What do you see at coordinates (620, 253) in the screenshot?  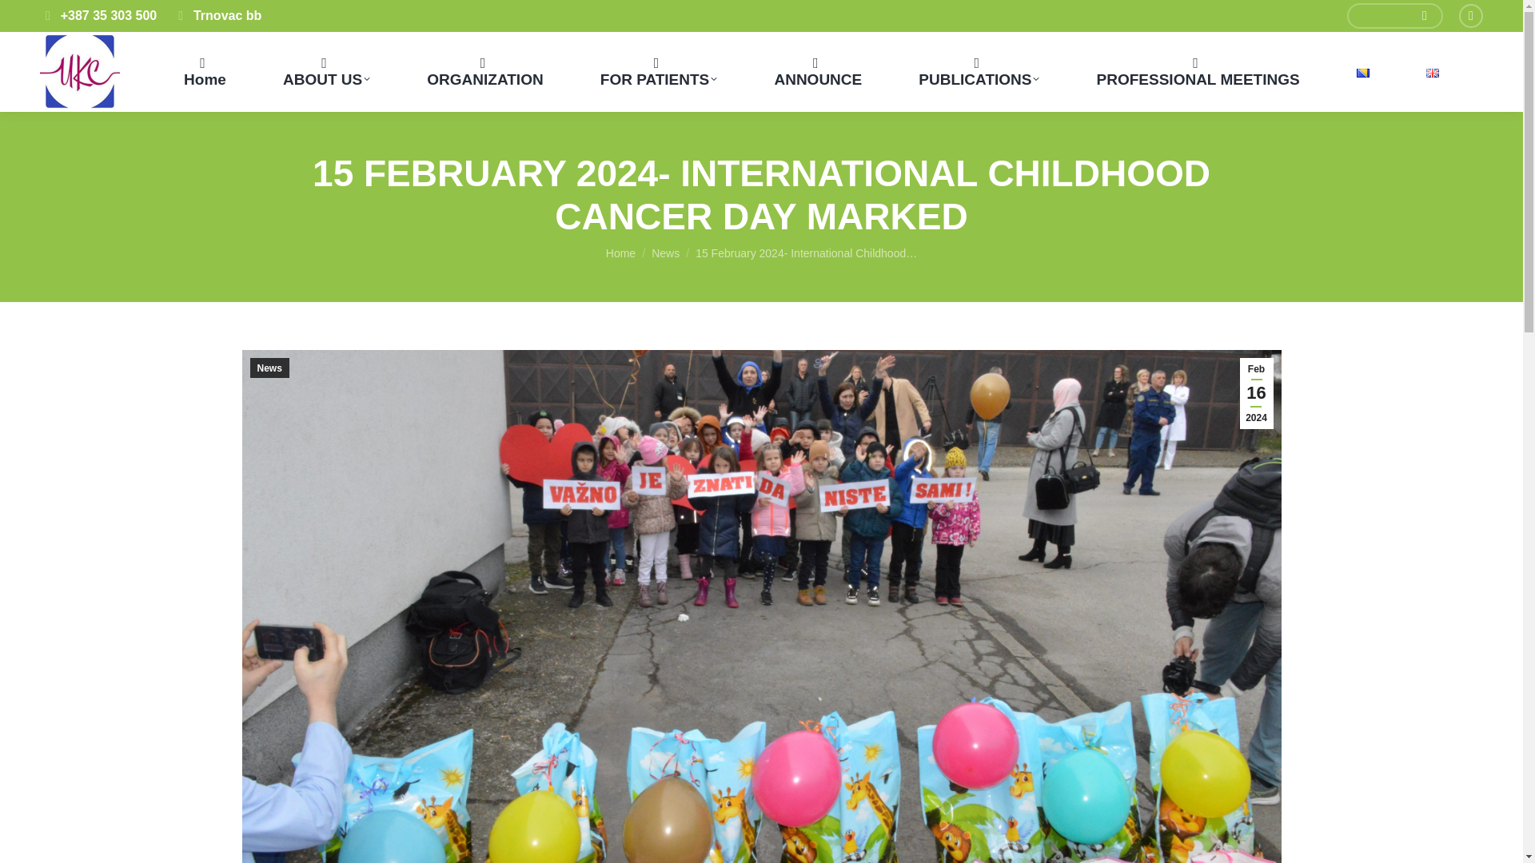 I see `Home` at bounding box center [620, 253].